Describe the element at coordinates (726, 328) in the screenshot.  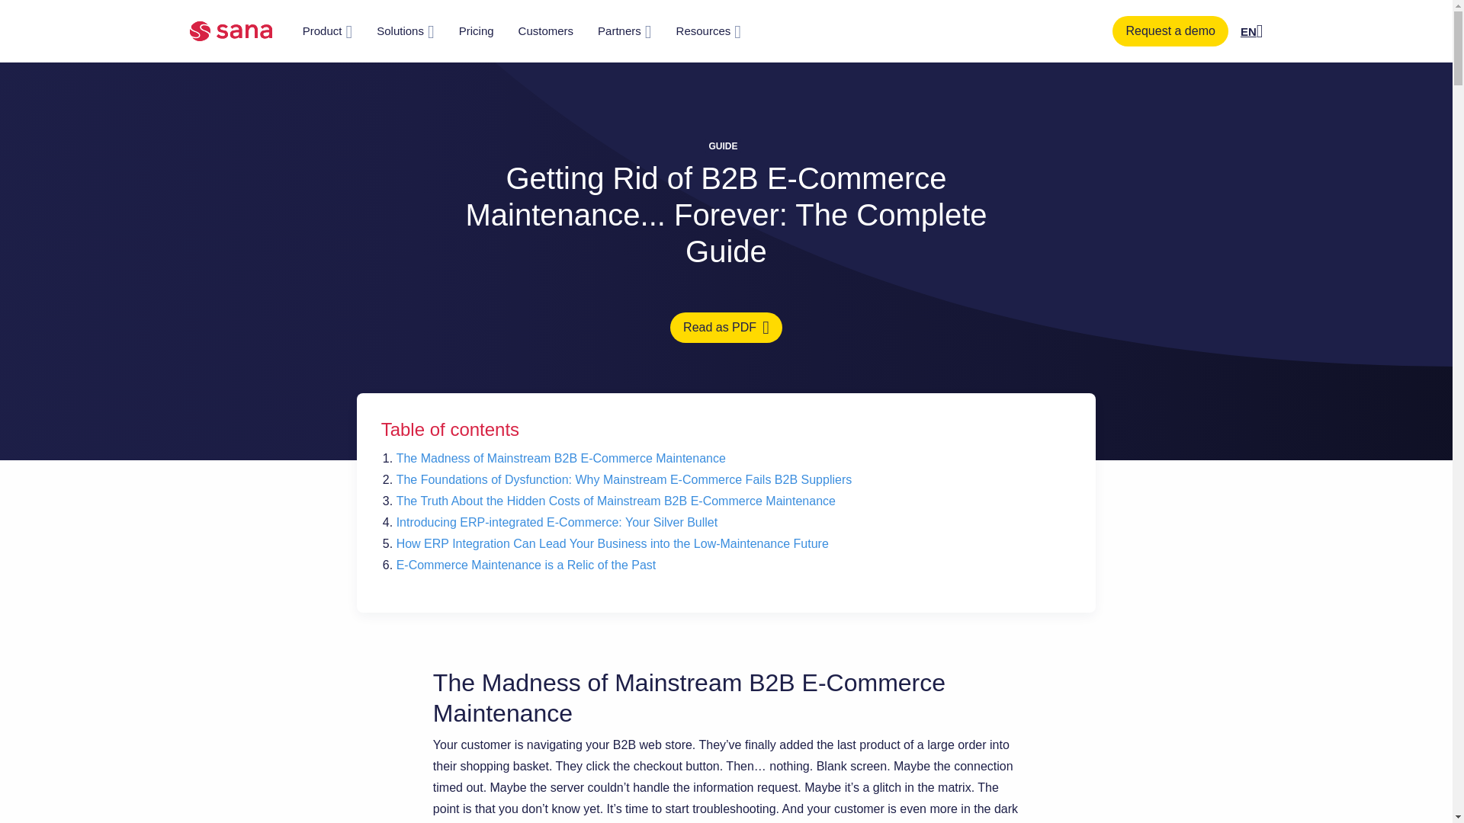
I see `Read as PDF` at that location.